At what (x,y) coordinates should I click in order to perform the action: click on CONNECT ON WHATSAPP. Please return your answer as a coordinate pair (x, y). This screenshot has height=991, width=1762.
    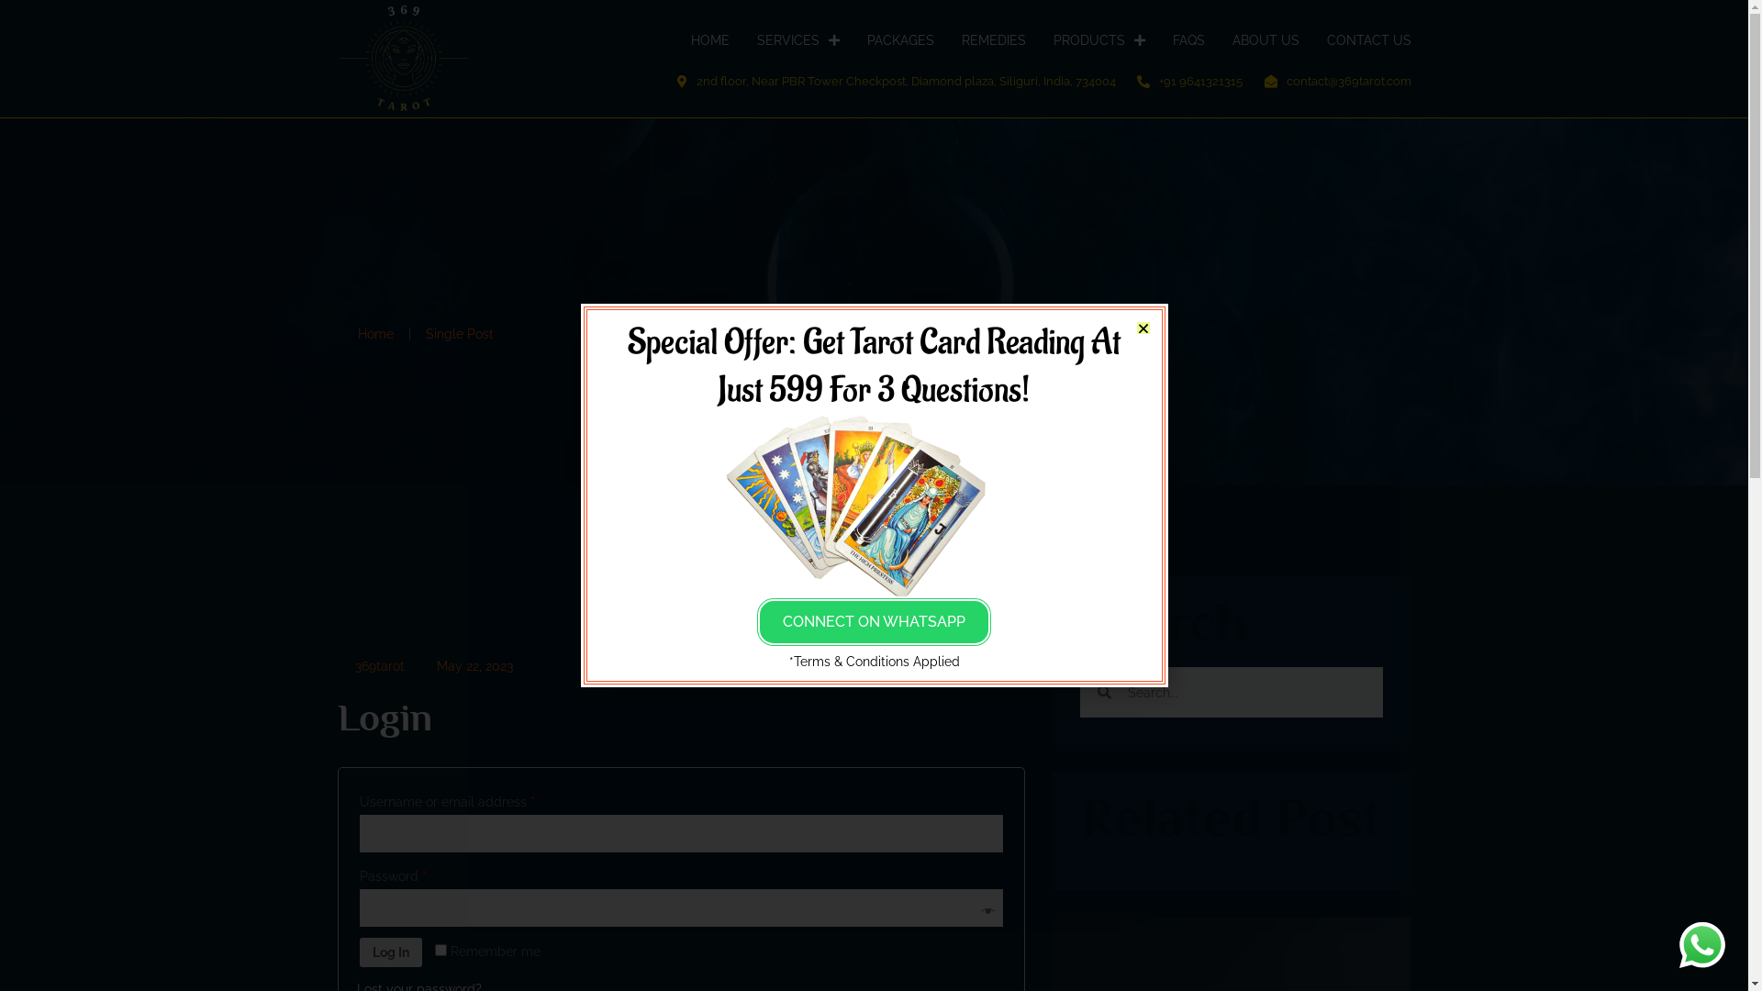
    Looking at the image, I should click on (874, 622).